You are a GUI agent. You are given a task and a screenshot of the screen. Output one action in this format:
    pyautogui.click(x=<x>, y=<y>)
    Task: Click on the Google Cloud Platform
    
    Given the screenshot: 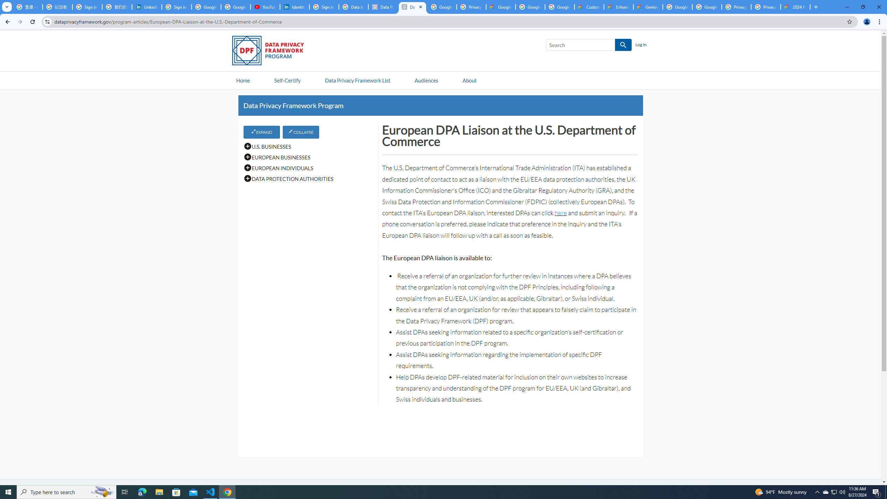 What is the action you would take?
    pyautogui.click(x=678, y=7)
    